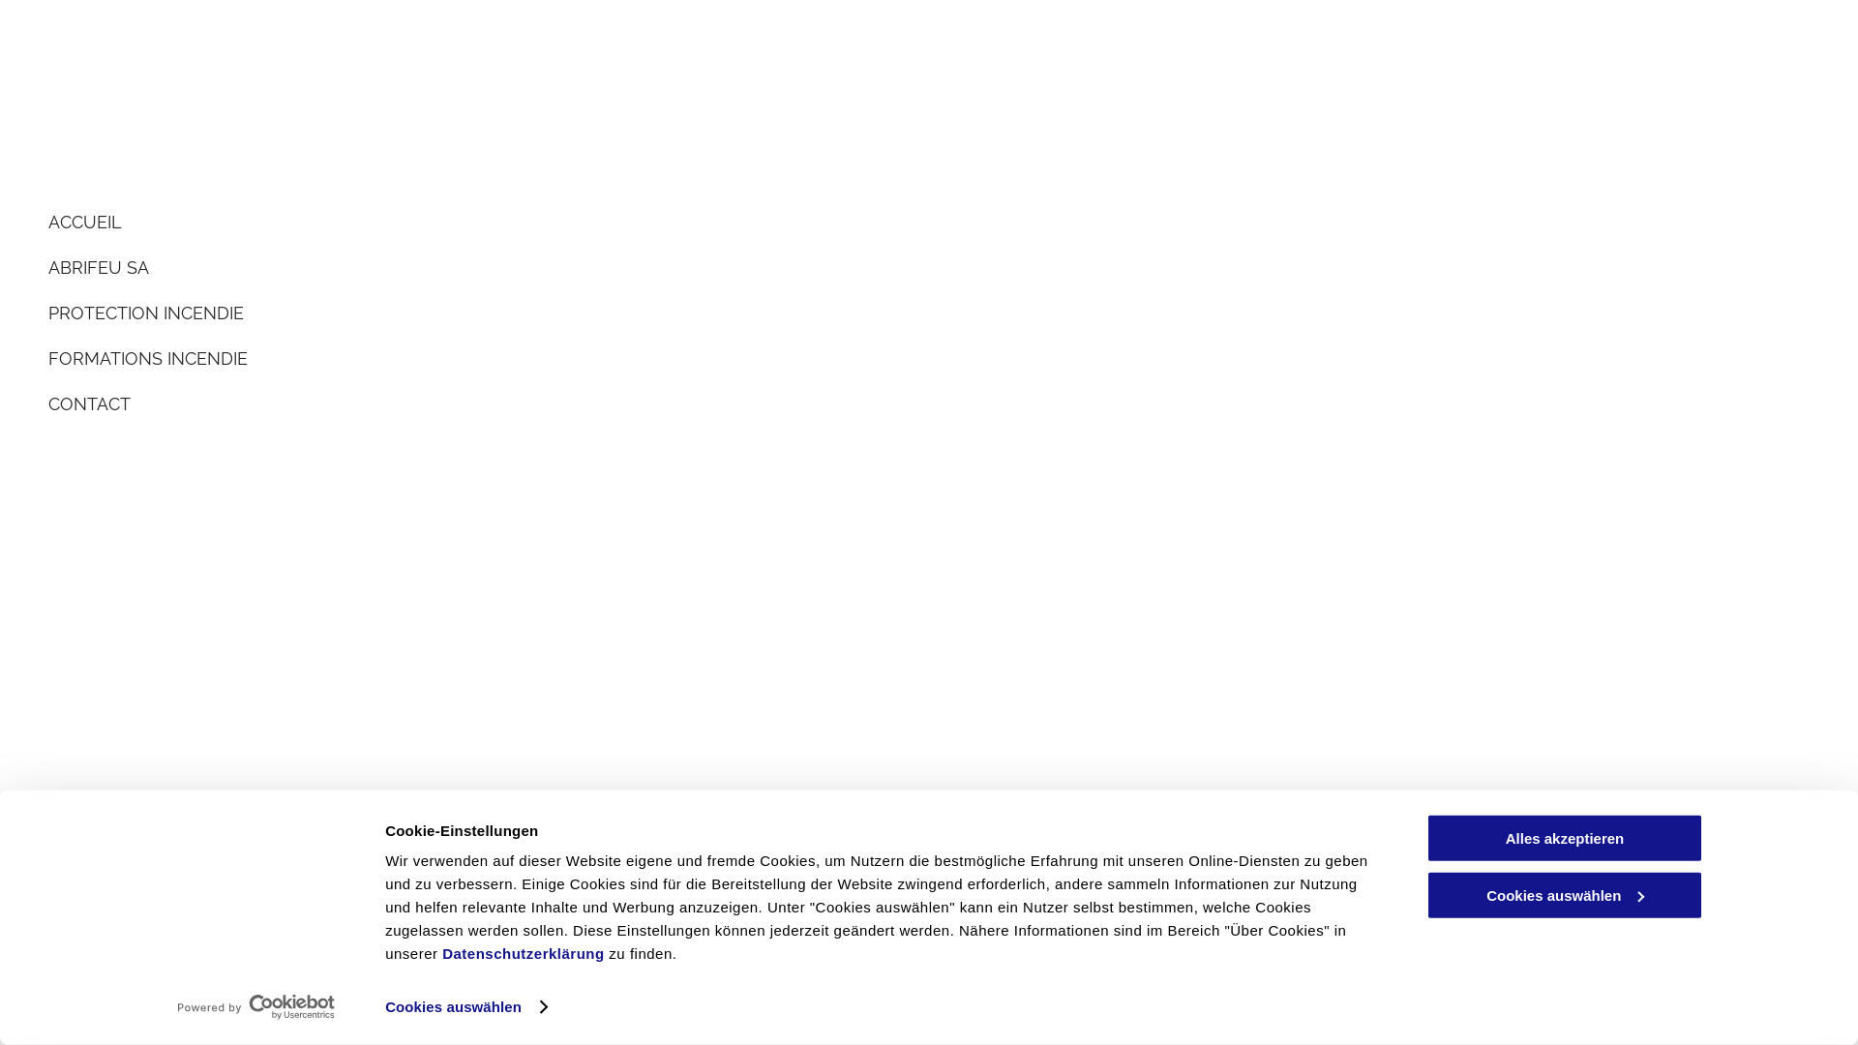 This screenshot has width=1858, height=1045. What do you see at coordinates (364, 404) in the screenshot?
I see `CONTACT` at bounding box center [364, 404].